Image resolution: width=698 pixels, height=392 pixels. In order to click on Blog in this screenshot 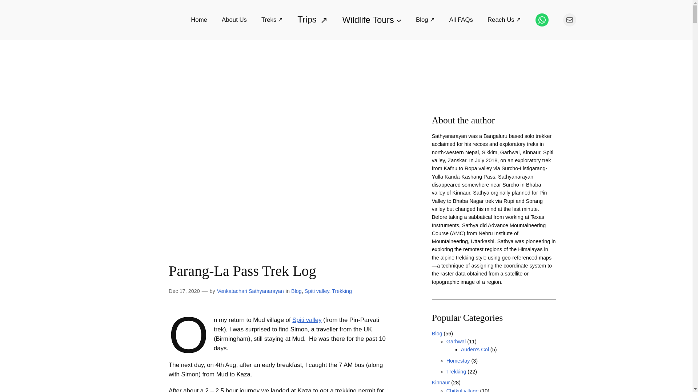, I will do `click(425, 20)`.